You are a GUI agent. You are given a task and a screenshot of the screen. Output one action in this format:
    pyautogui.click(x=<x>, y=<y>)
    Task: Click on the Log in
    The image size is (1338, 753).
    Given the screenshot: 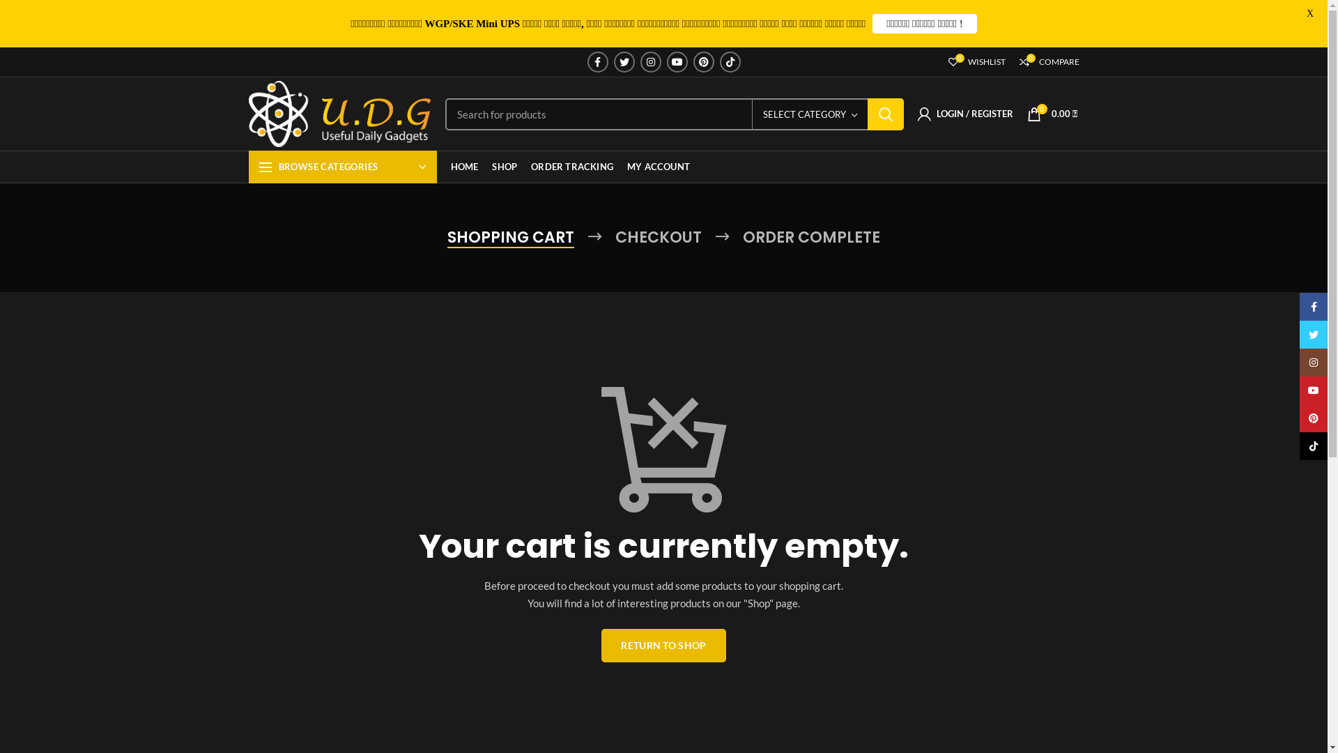 What is the action you would take?
    pyautogui.click(x=898, y=323)
    